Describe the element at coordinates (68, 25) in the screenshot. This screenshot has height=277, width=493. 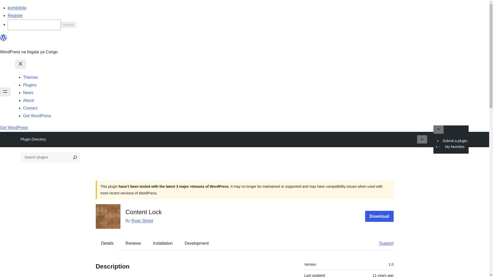
I see `Search` at that location.